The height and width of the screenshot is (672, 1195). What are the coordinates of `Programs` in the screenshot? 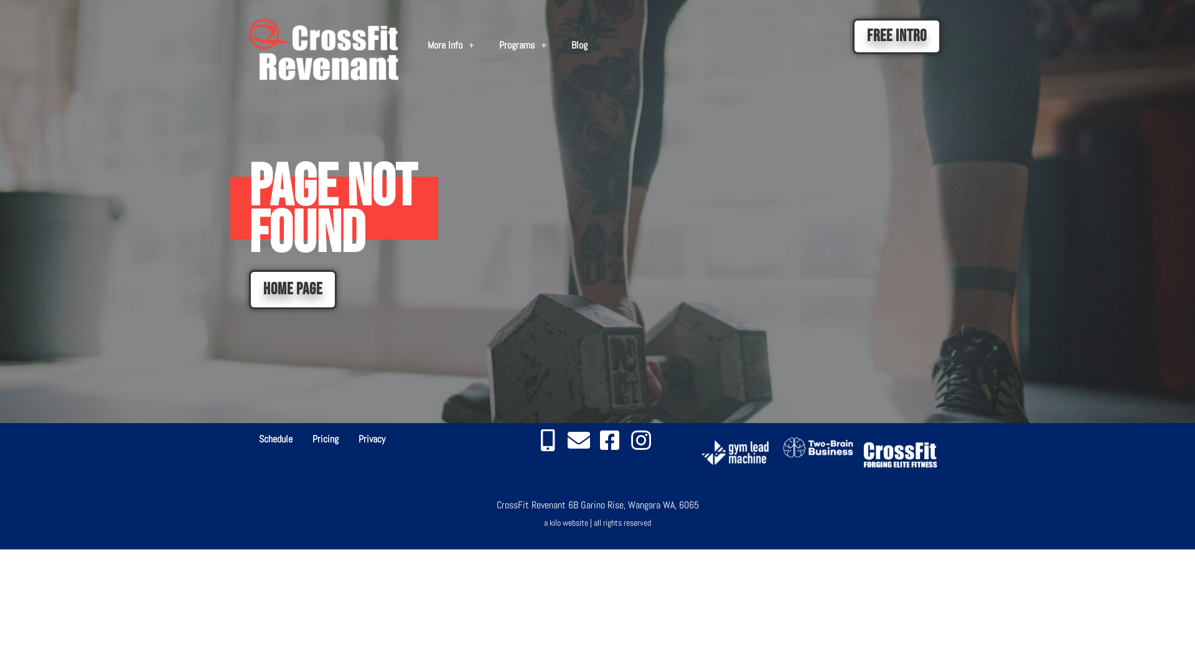 It's located at (523, 45).